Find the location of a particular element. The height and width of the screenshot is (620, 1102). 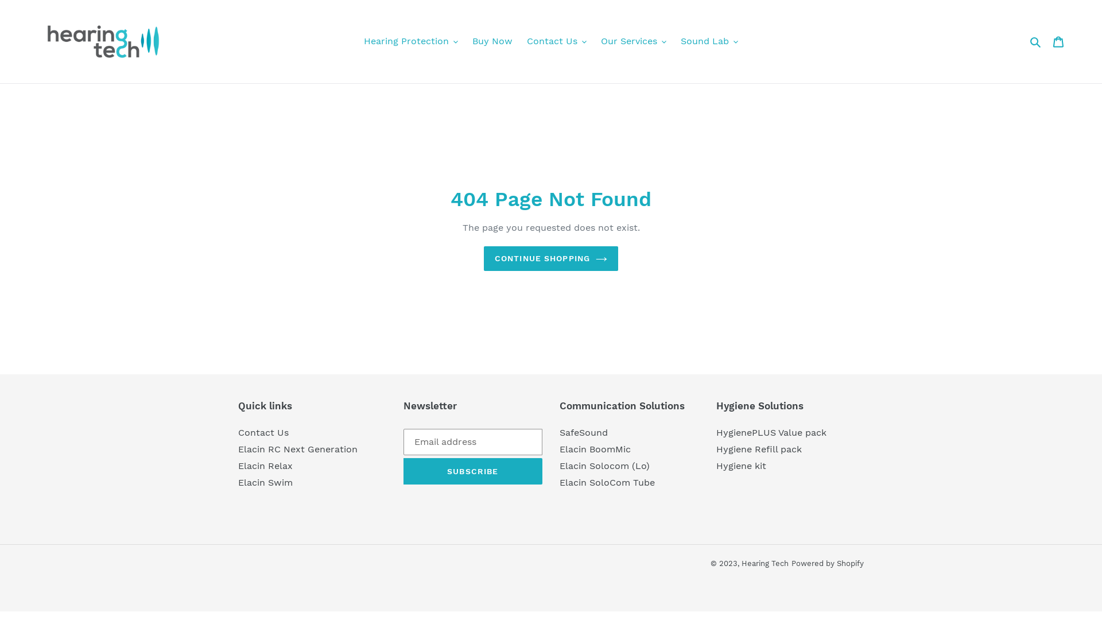

CONTINUE SHOPPING is located at coordinates (551, 258).